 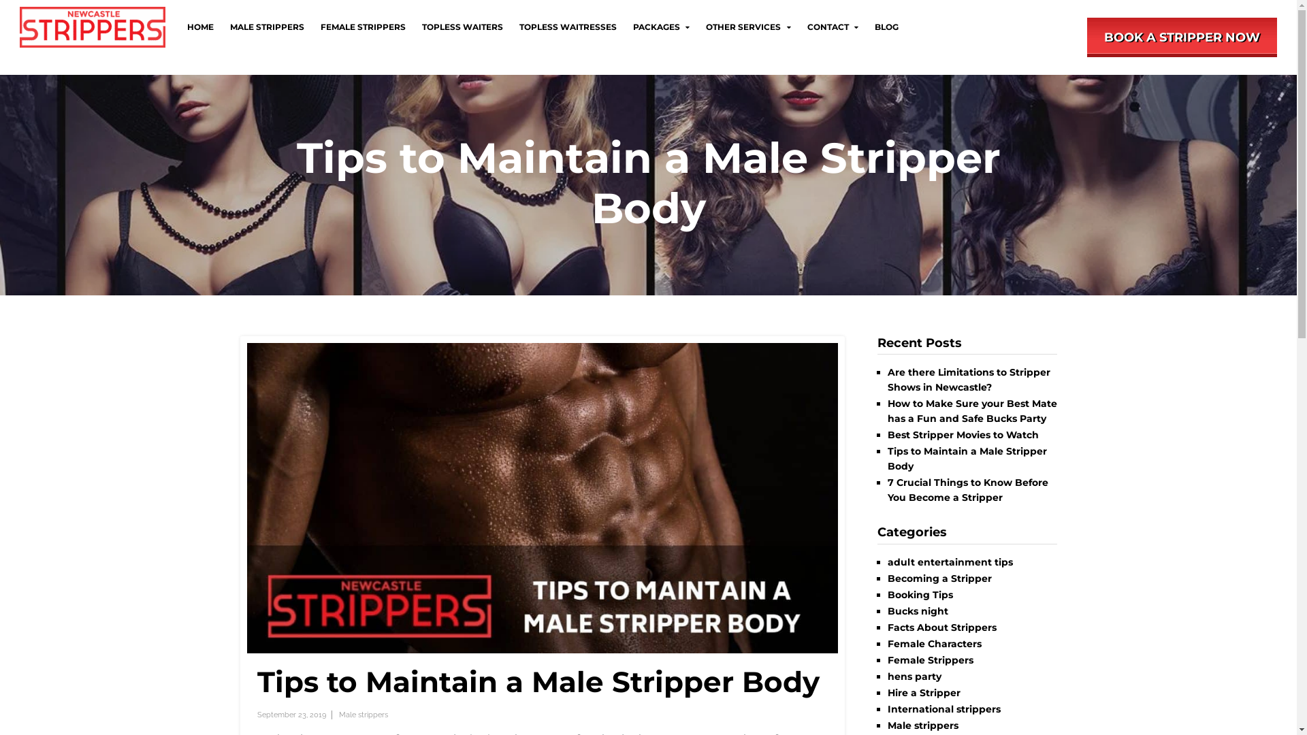 I want to click on Tips to Maintain a Male Stripper Body, so click(x=967, y=459).